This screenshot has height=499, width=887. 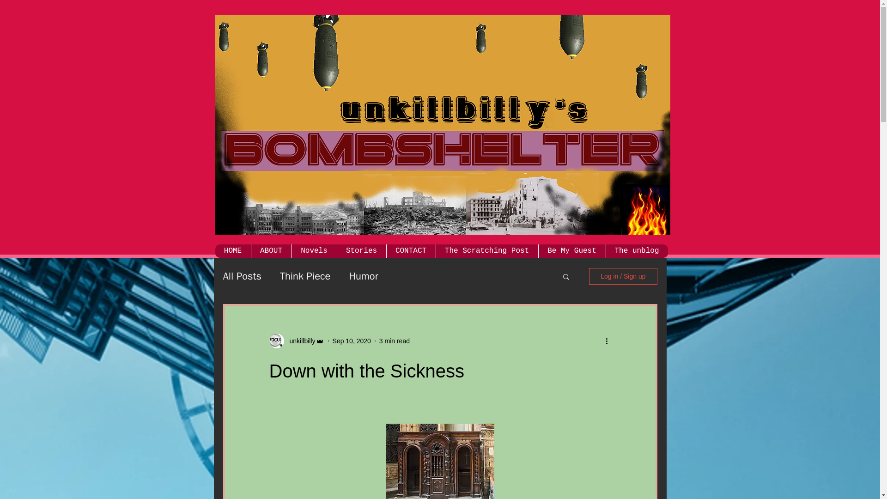 I want to click on Sep 10, 2020, so click(x=352, y=341).